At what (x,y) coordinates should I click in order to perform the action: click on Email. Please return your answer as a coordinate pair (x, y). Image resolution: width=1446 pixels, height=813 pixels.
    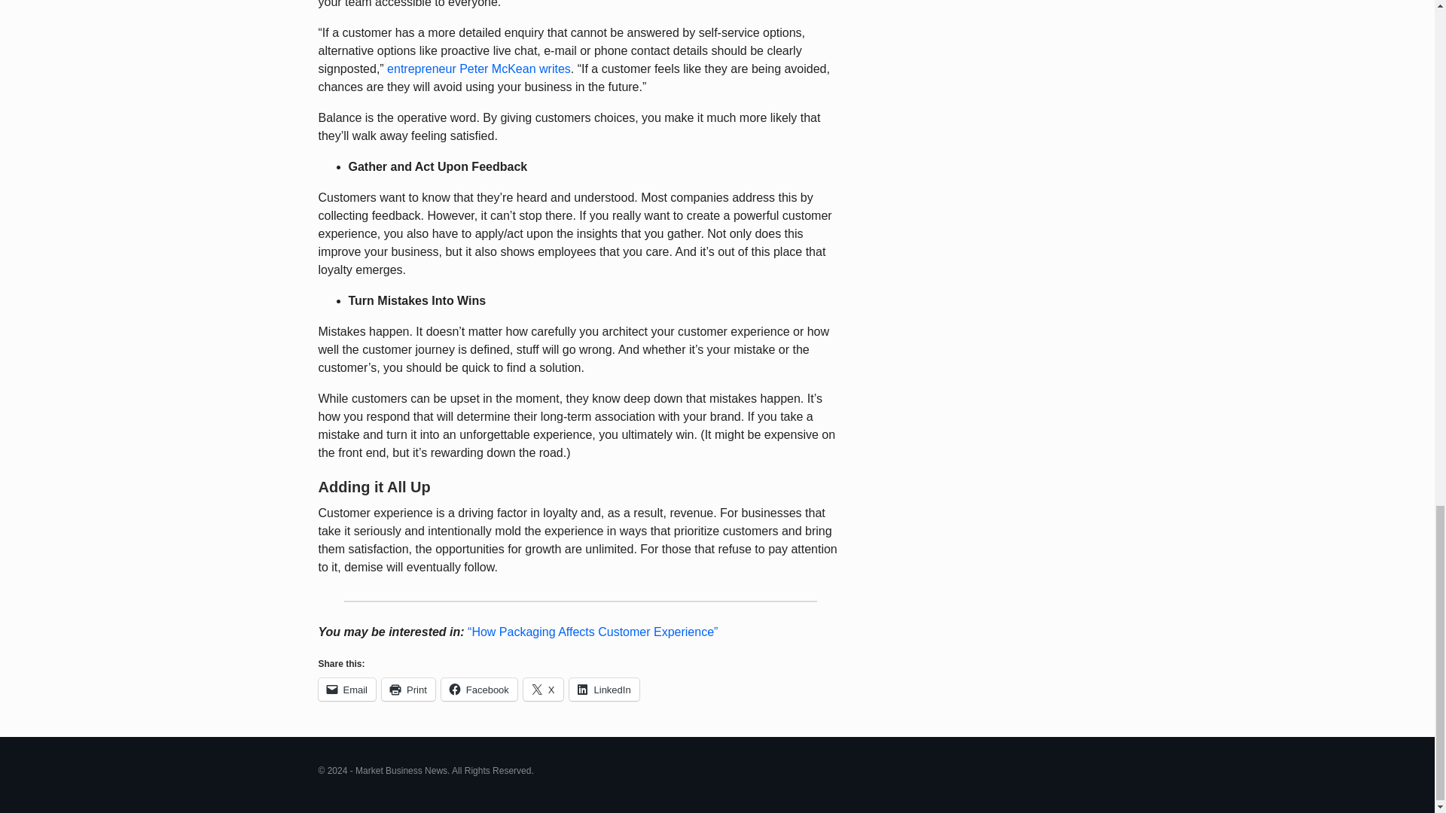
    Looking at the image, I should click on (346, 689).